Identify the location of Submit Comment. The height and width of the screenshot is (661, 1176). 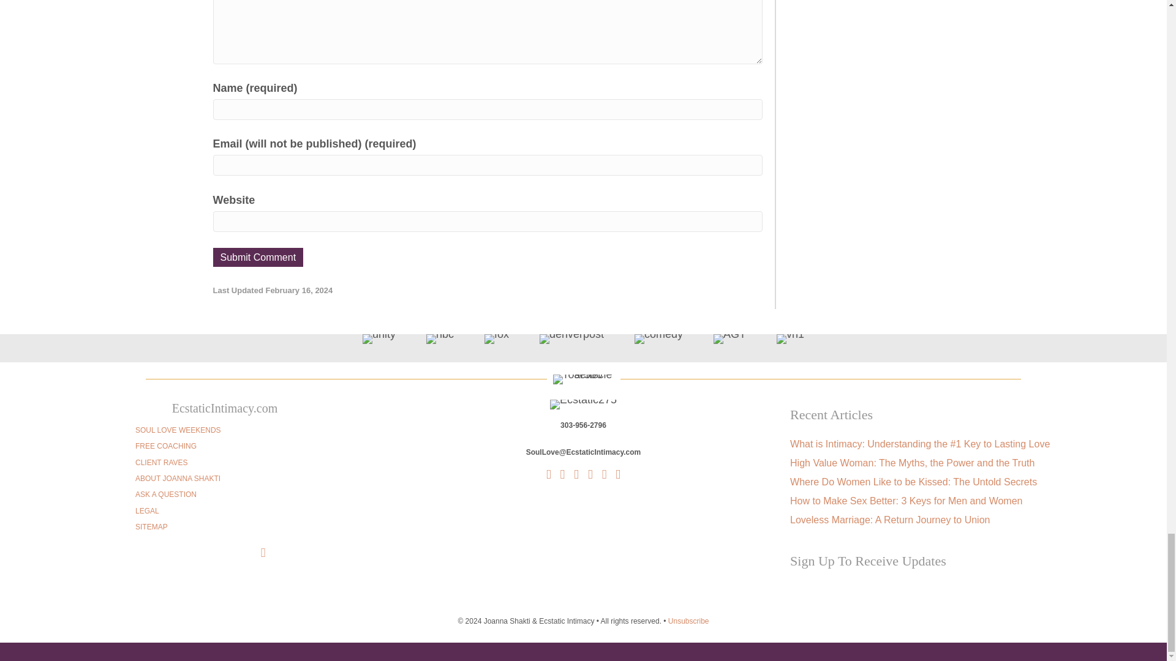
(258, 257).